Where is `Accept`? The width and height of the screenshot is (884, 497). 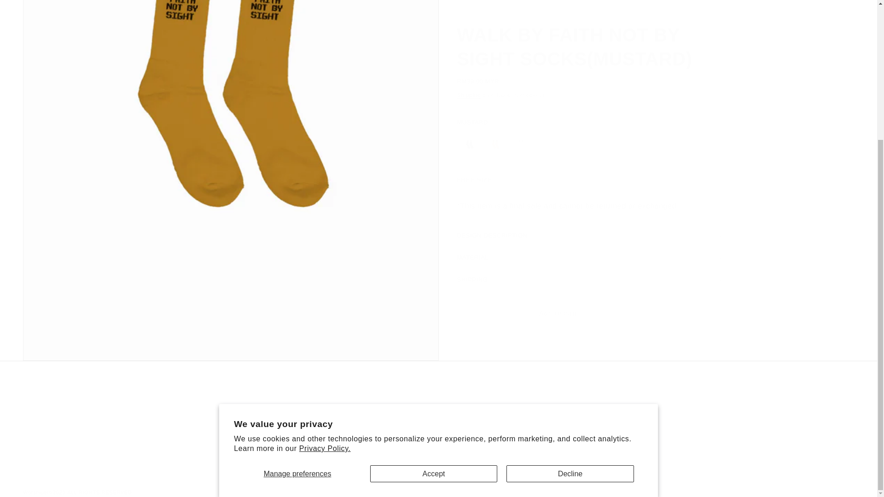 Accept is located at coordinates (434, 284).